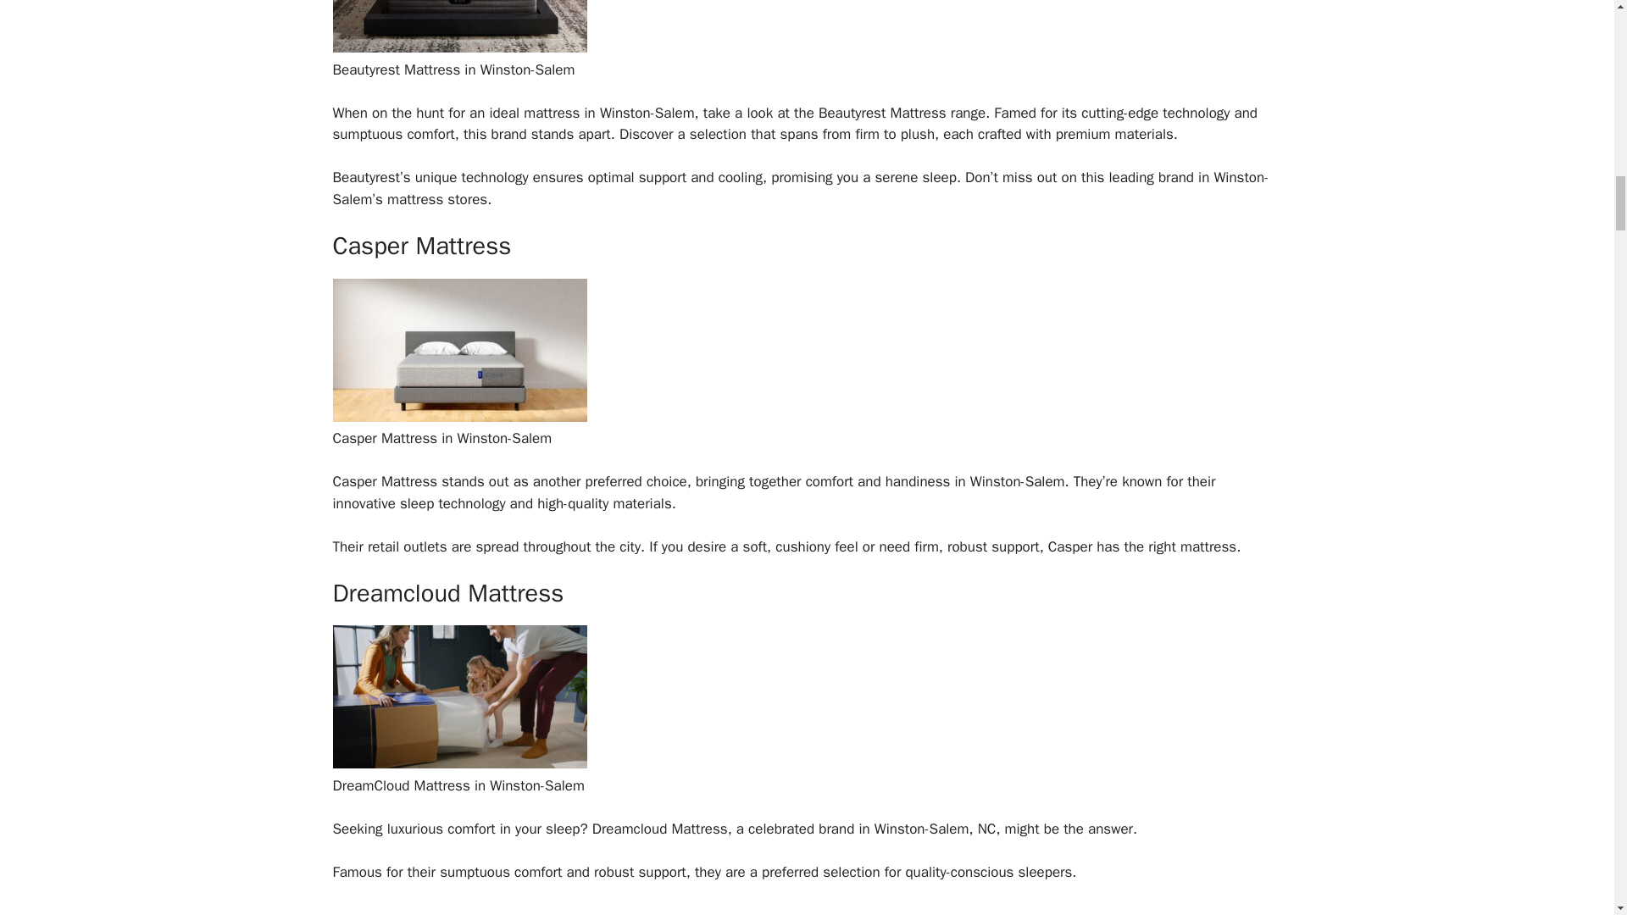 This screenshot has width=1627, height=915. Describe the element at coordinates (458, 47) in the screenshot. I see `Beautyrest Mattress Winston-Salem` at that location.